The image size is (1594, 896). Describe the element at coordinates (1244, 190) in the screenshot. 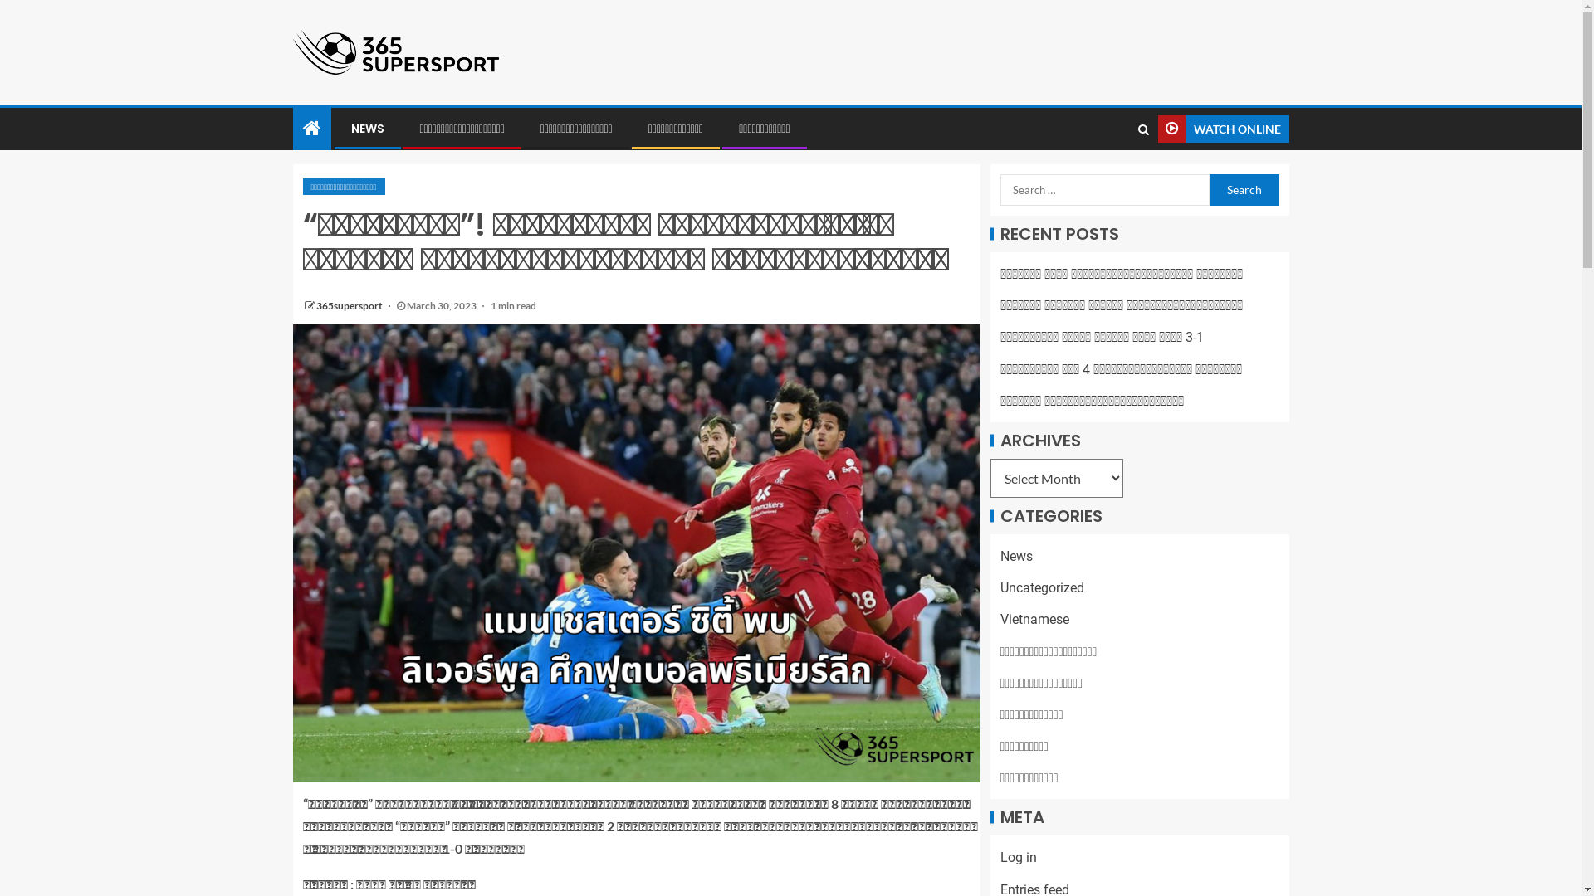

I see `Search` at that location.